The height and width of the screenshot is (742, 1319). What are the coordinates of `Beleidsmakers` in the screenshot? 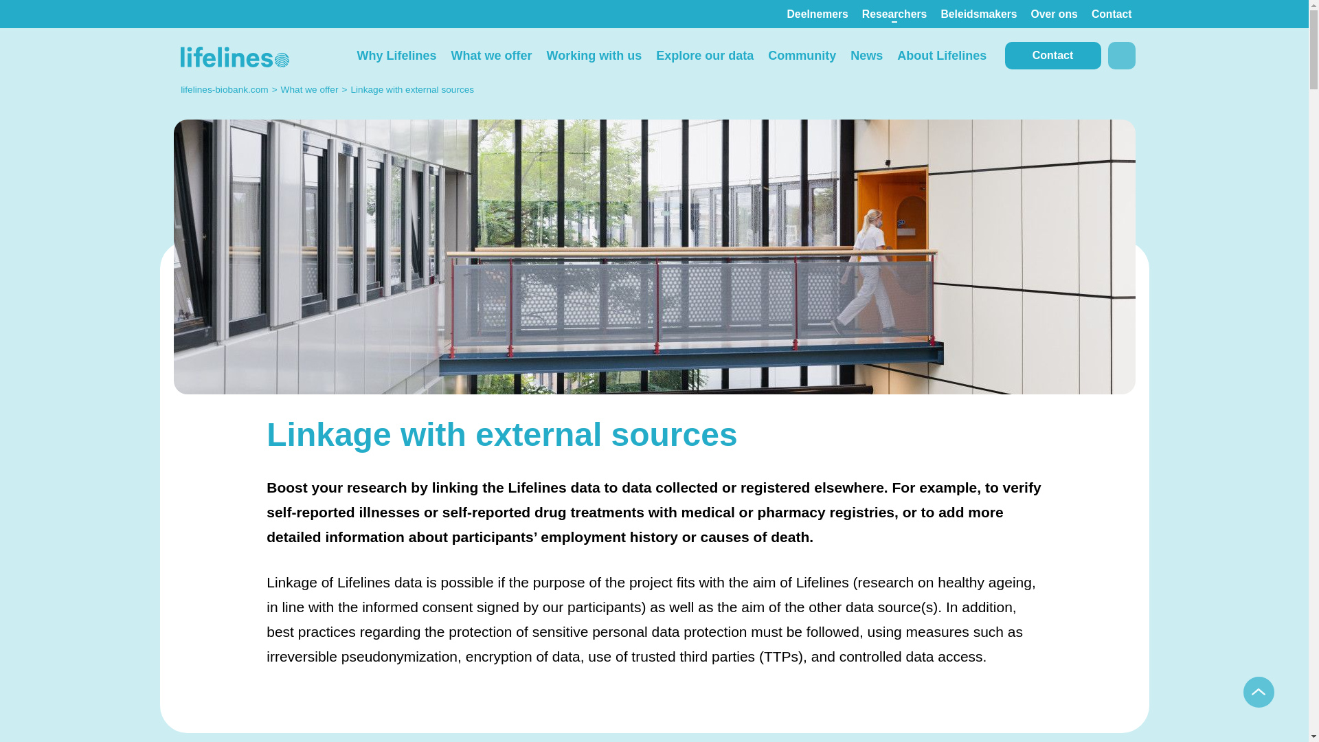 It's located at (978, 14).